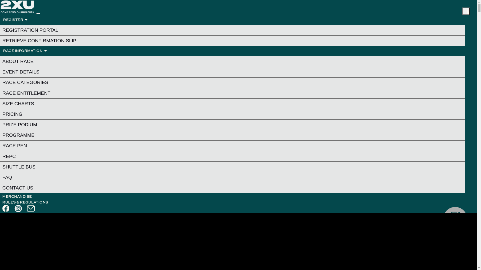 This screenshot has width=481, height=270. I want to click on RACE CATEGORIES, so click(232, 82).